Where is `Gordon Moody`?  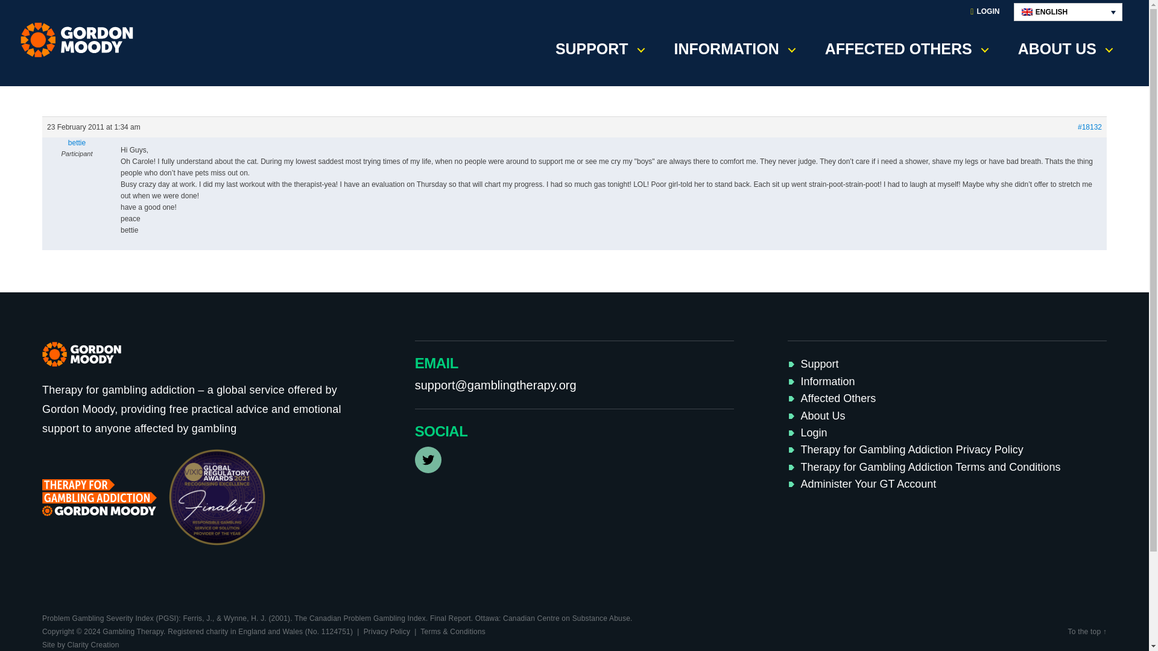
Gordon Moody is located at coordinates (81, 40).